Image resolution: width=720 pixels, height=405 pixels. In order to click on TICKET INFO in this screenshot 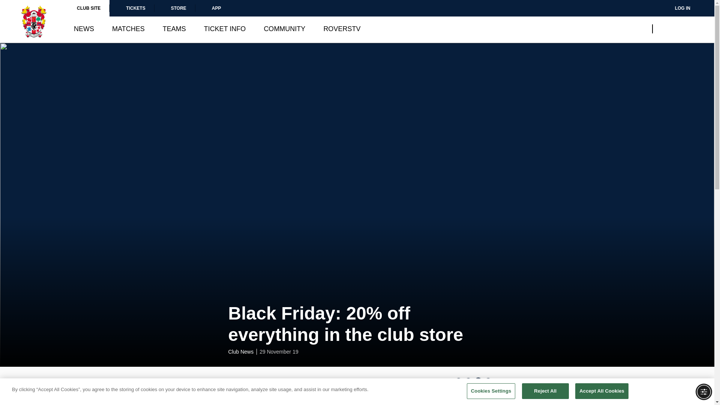, I will do `click(225, 29)`.